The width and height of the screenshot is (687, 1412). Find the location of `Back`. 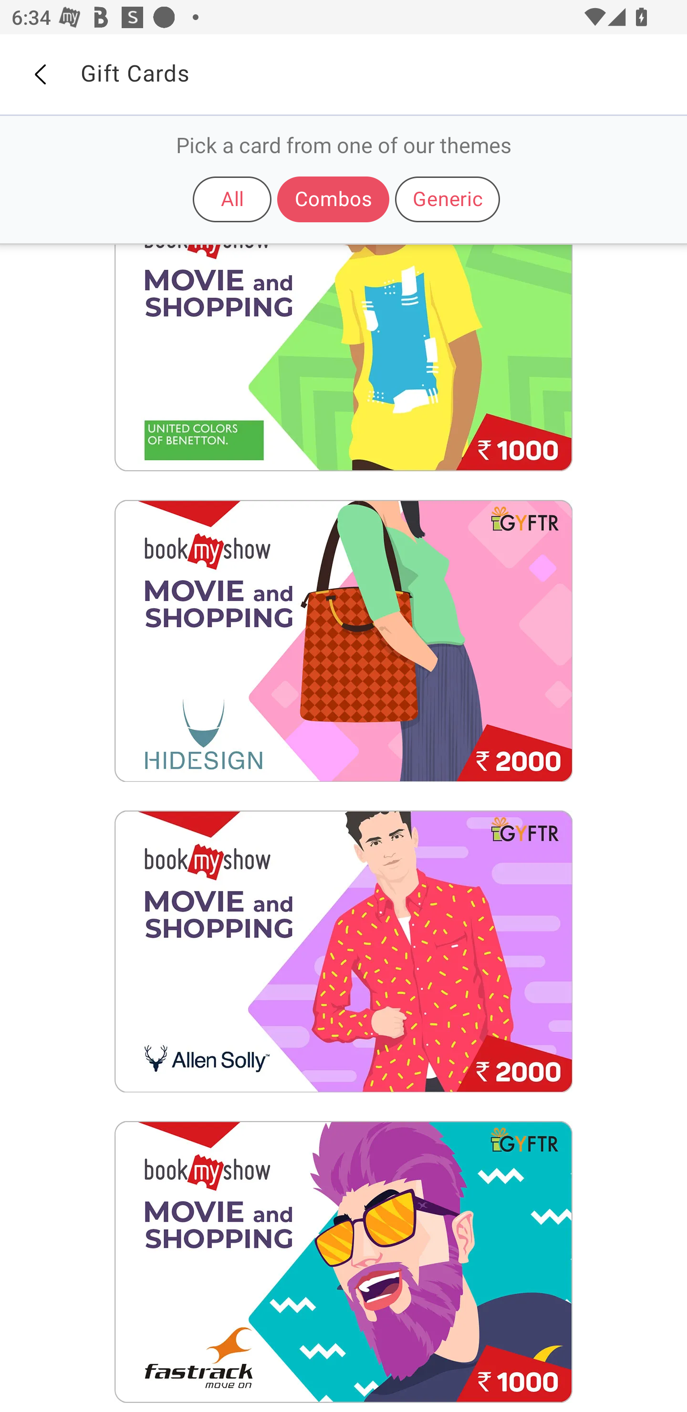

Back is located at coordinates (40, 74).